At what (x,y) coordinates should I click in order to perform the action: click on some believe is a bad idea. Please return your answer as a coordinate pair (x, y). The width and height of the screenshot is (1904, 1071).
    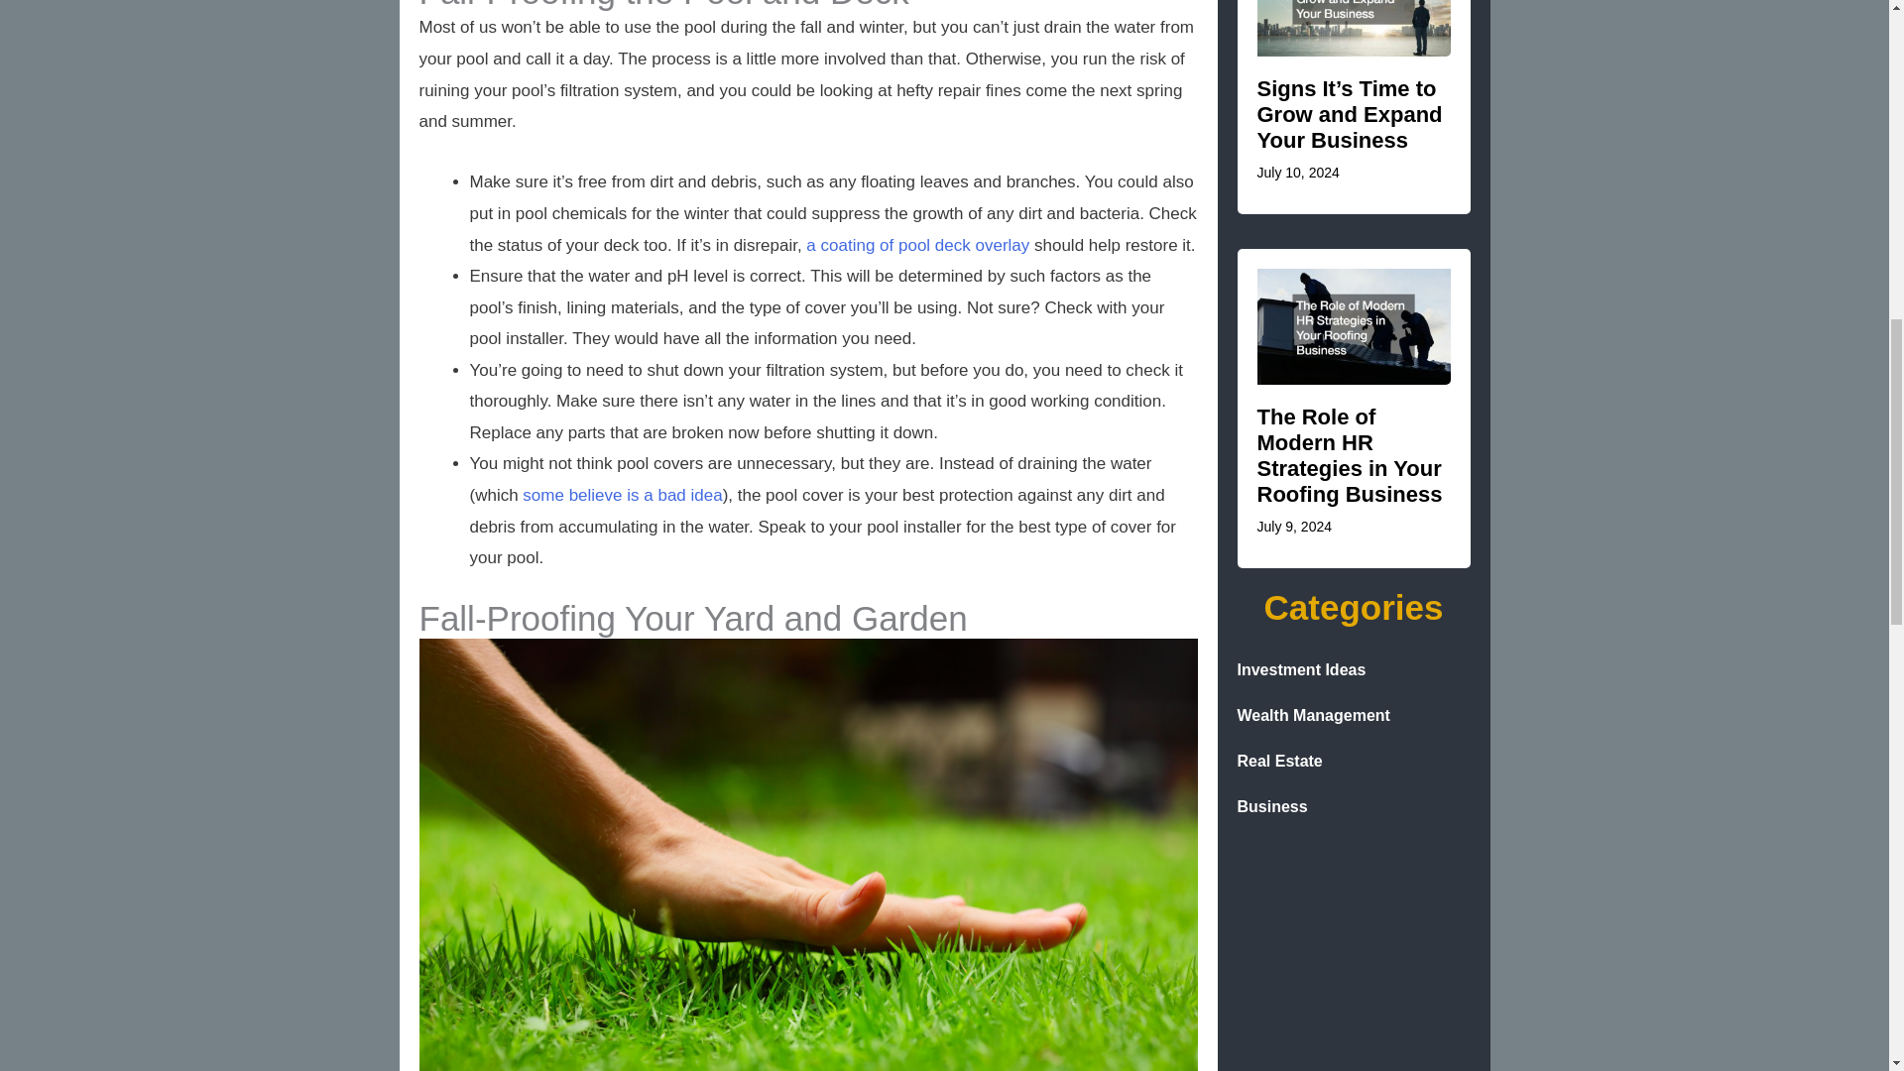
    Looking at the image, I should click on (621, 495).